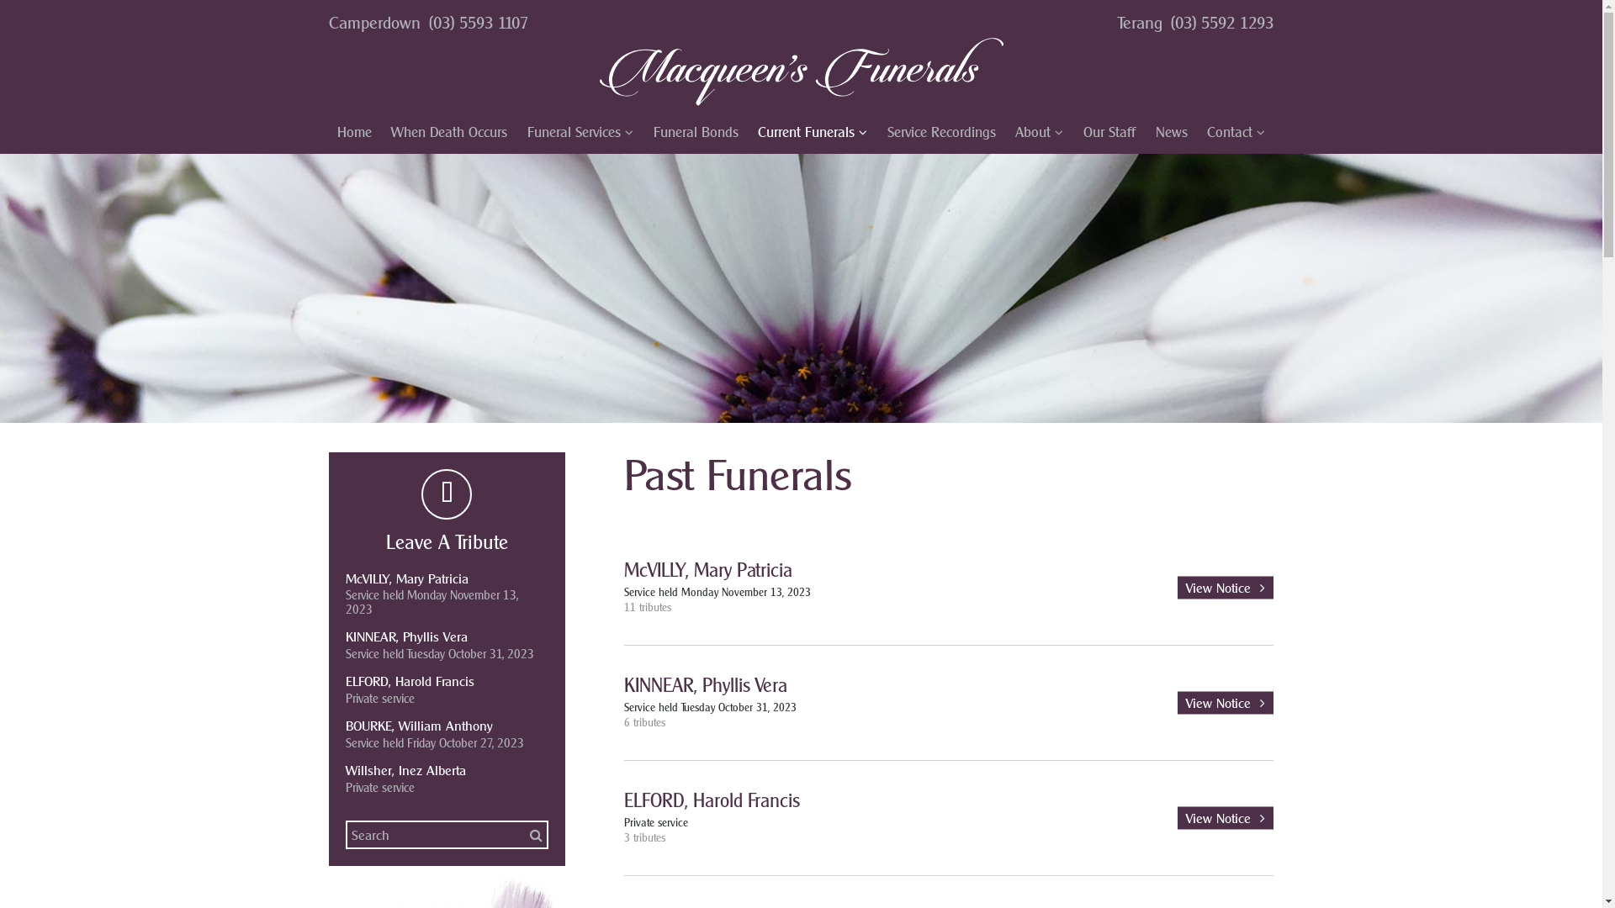 This screenshot has height=908, width=1615. What do you see at coordinates (942, 132) in the screenshot?
I see `Service Recordings` at bounding box center [942, 132].